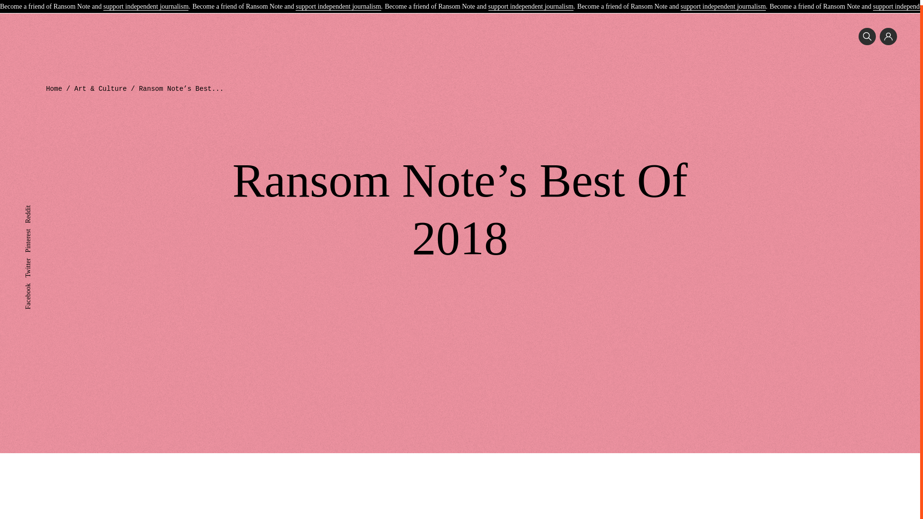 The width and height of the screenshot is (923, 519). What do you see at coordinates (146, 2) in the screenshot?
I see `support independent journalism` at bounding box center [146, 2].